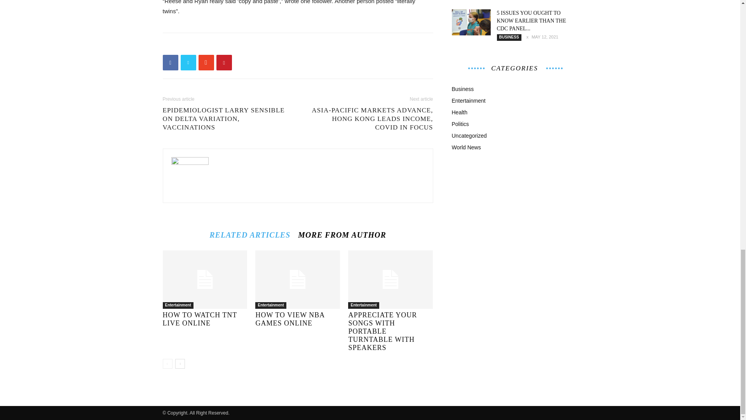 This screenshot has width=746, height=420. I want to click on How to View NBA Games Online, so click(290, 319).